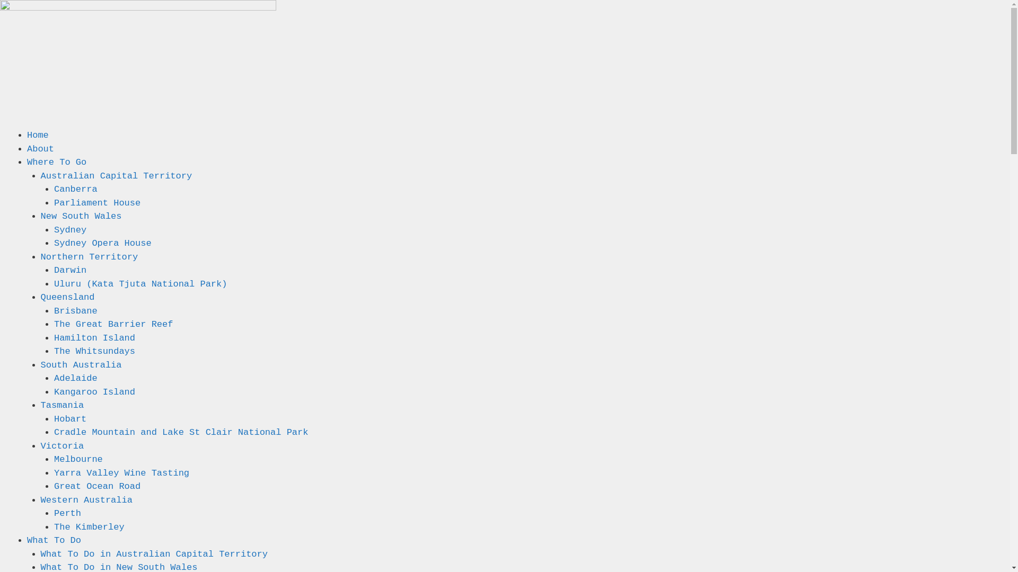 Image resolution: width=1018 pixels, height=572 pixels. I want to click on New South Wales, so click(81, 216).